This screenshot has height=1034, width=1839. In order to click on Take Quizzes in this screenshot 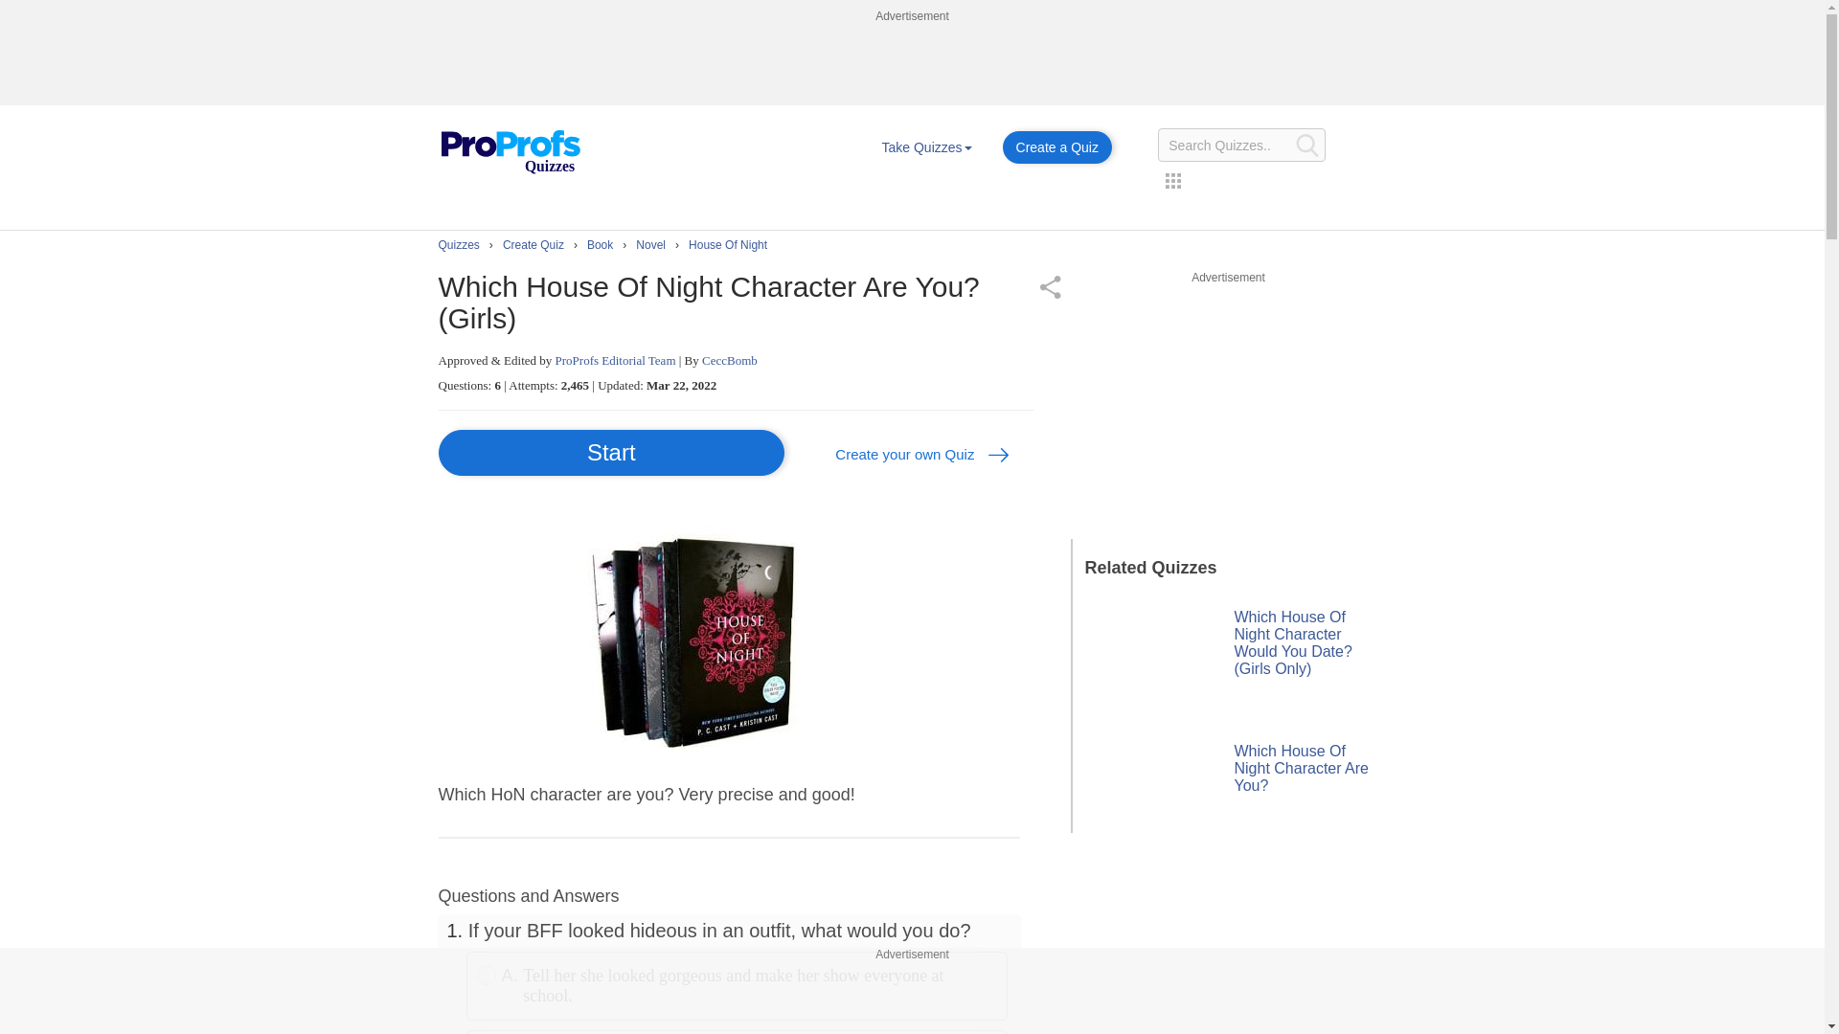, I will do `click(926, 147)`.